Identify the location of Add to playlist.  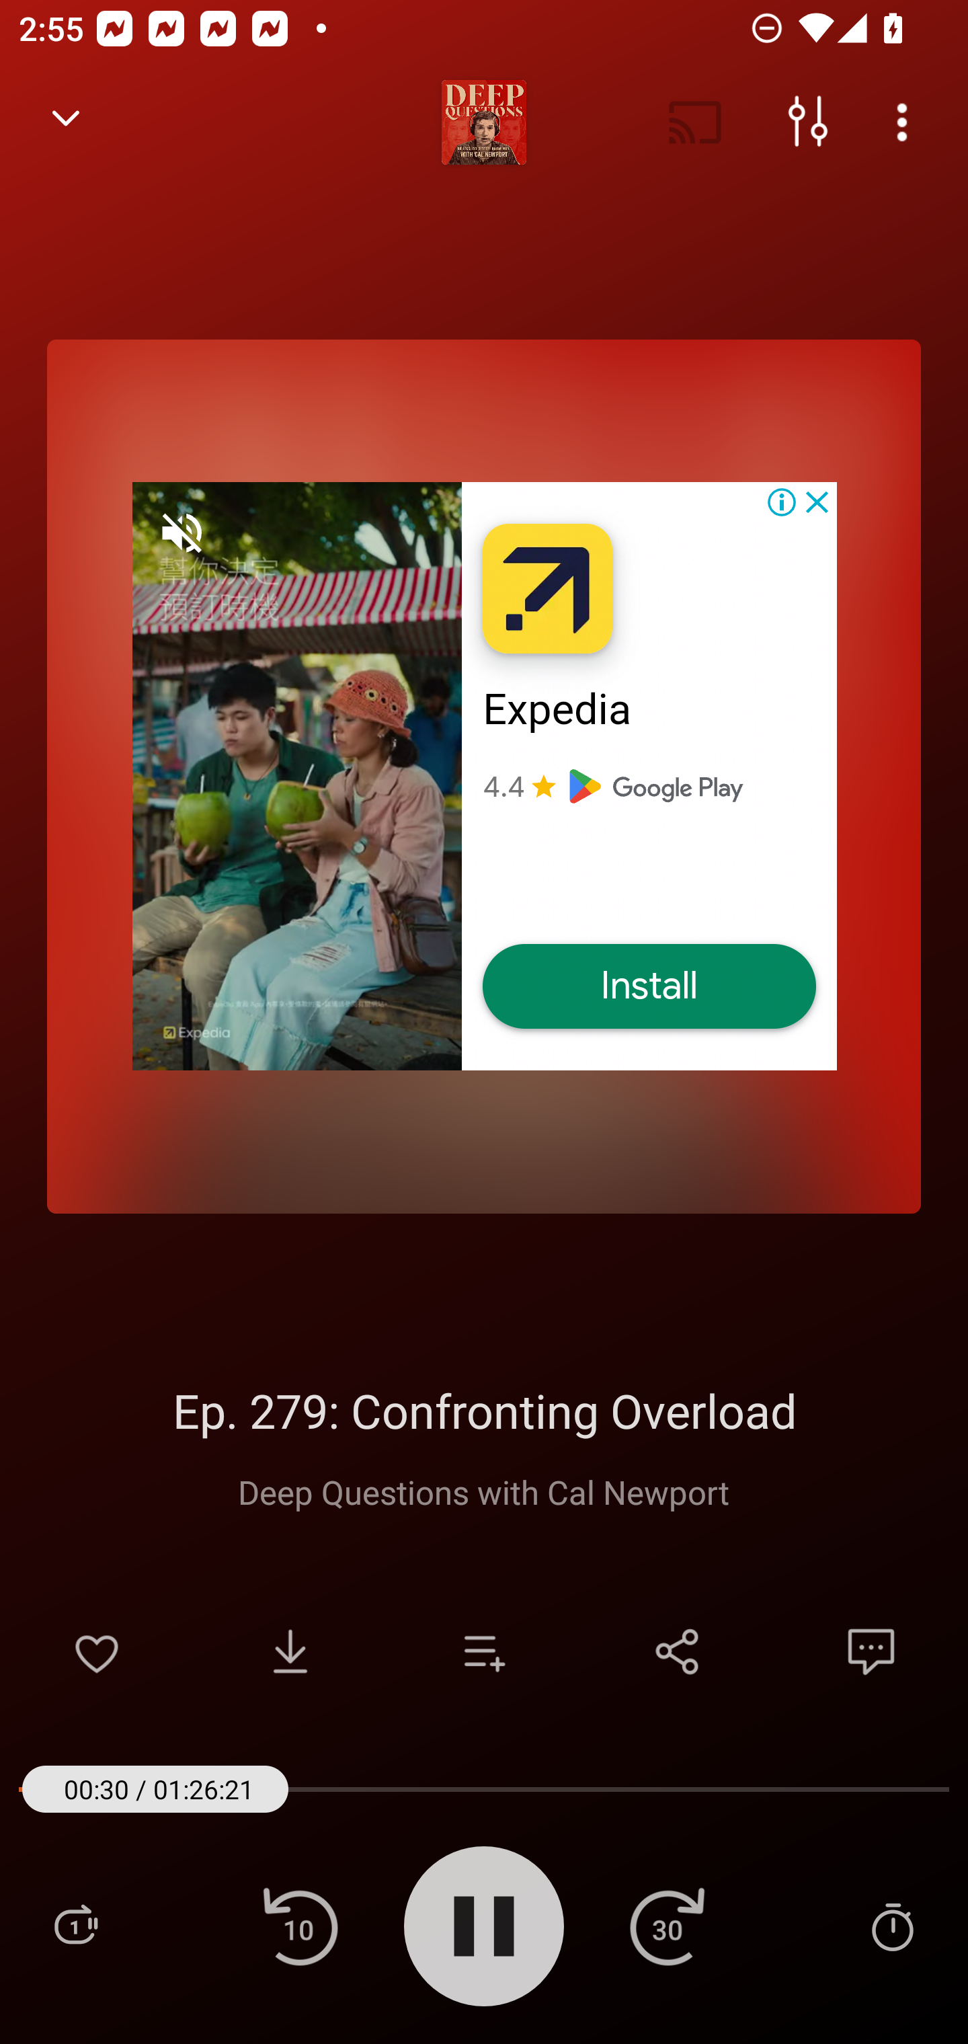
(484, 1651).